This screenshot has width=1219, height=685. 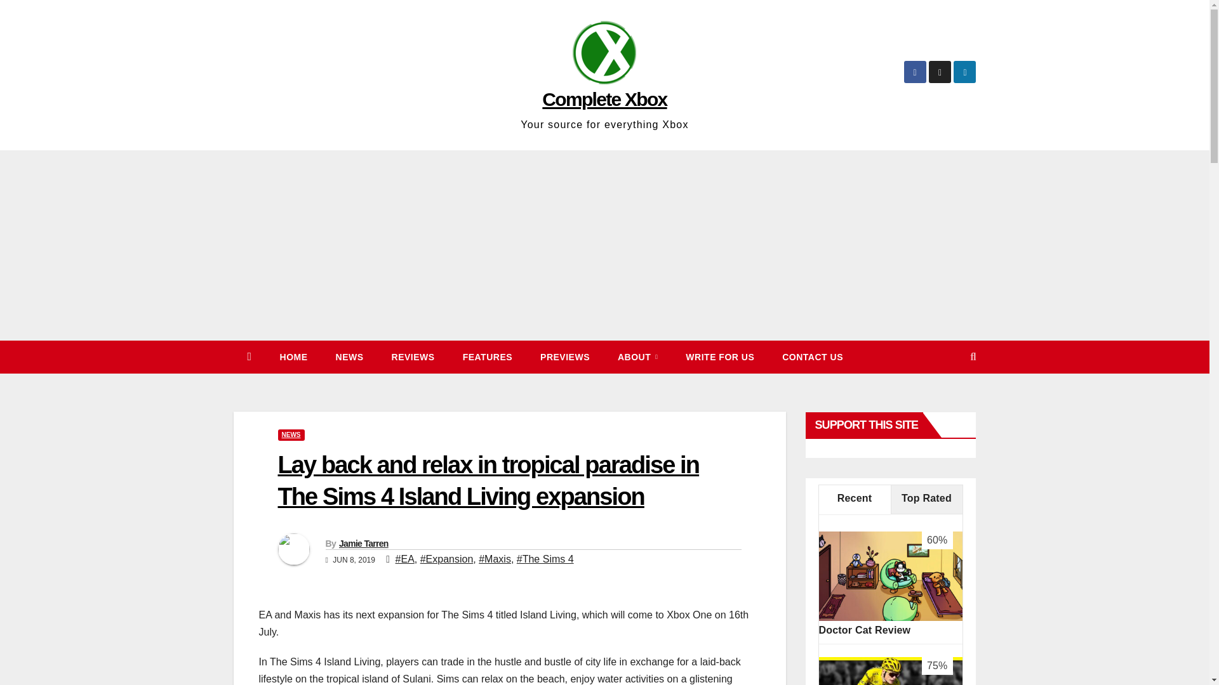 What do you see at coordinates (719, 356) in the screenshot?
I see `Write for us` at bounding box center [719, 356].